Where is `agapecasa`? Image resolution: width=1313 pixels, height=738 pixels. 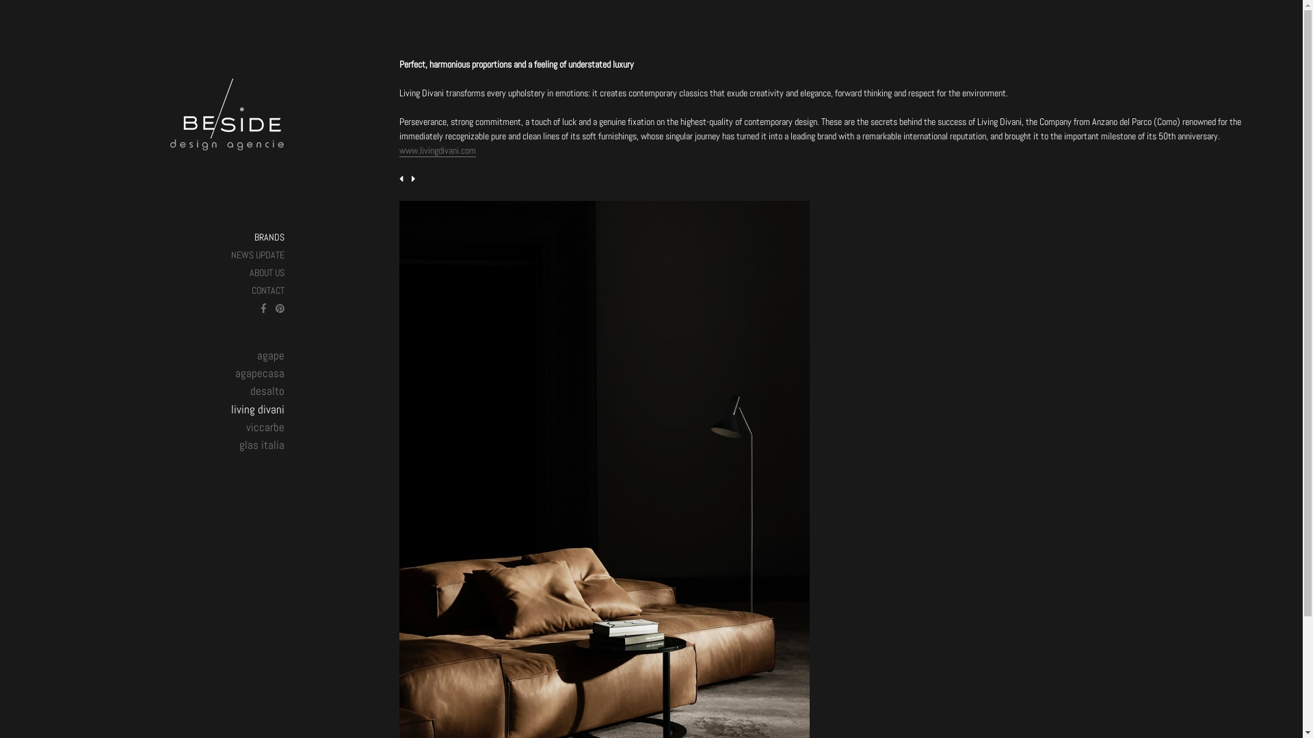
agapecasa is located at coordinates (260, 373).